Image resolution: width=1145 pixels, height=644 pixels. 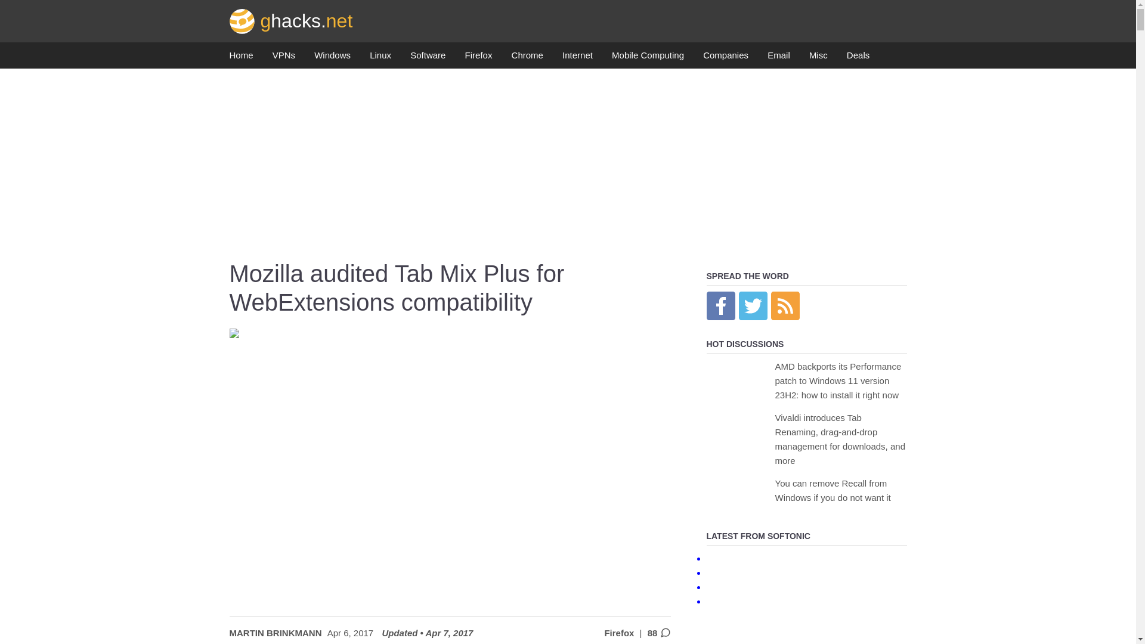 I want to click on Deals, so click(x=858, y=58).